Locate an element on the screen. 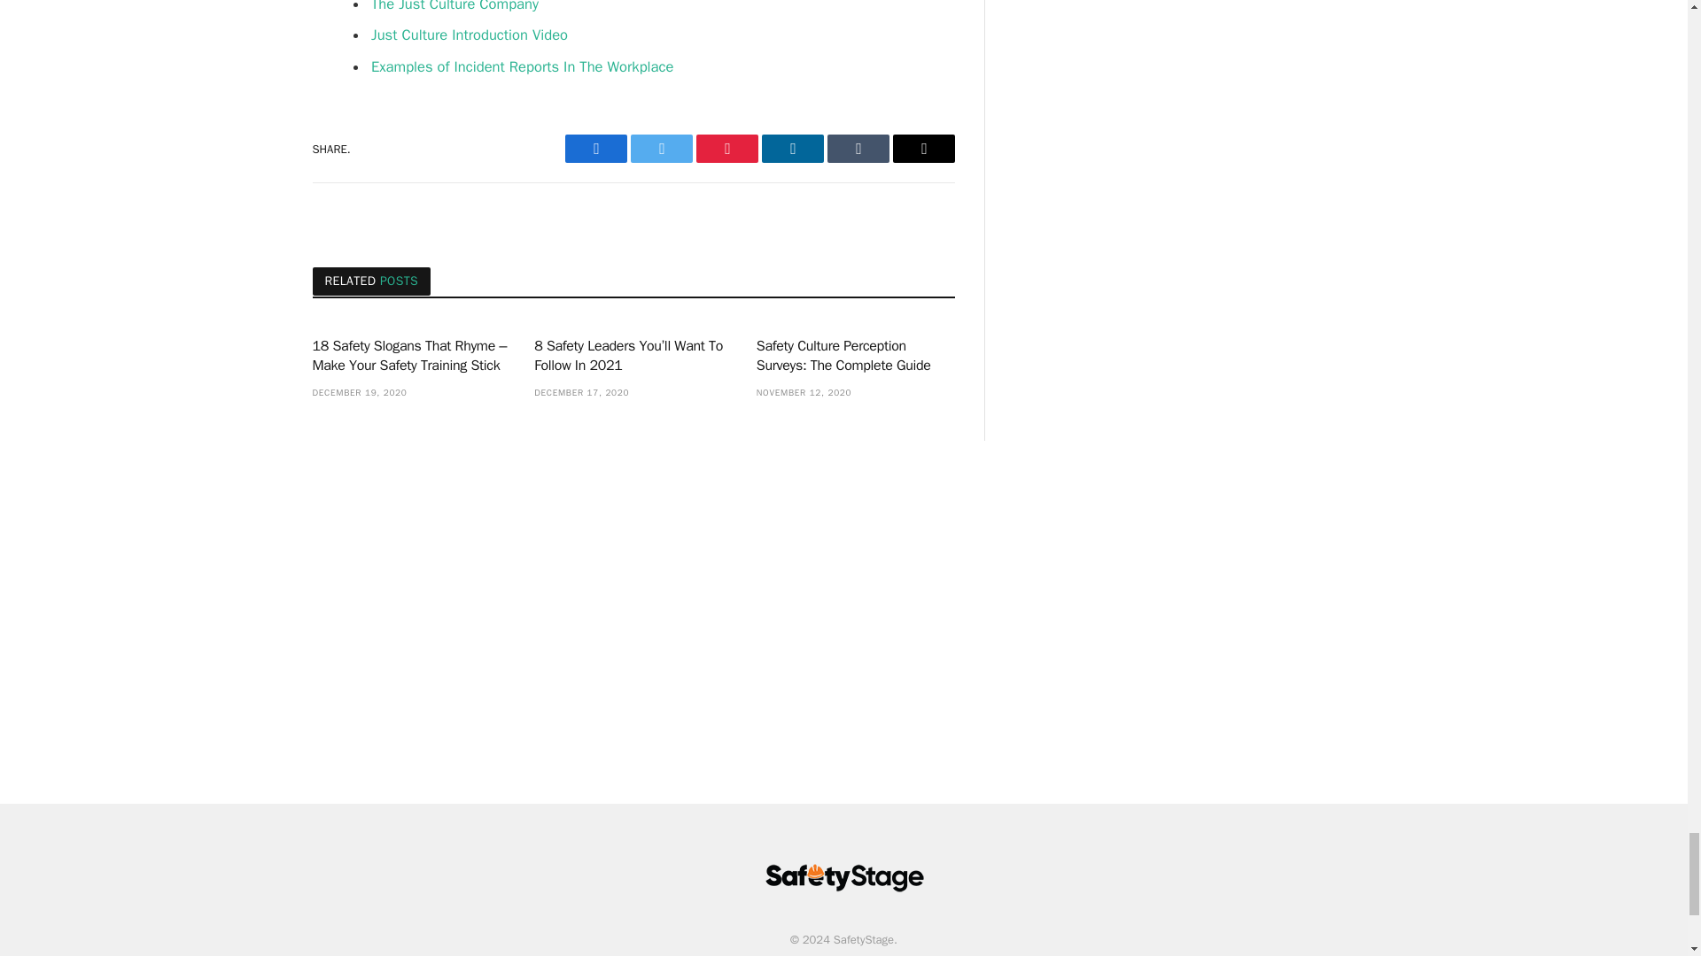  Share on LinkedIn is located at coordinates (792, 149).